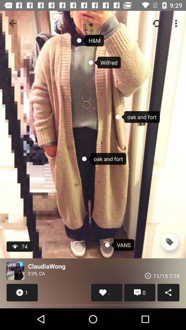 Image resolution: width=186 pixels, height=330 pixels. What do you see at coordinates (15, 271) in the screenshot?
I see `navigate to user 's profile` at bounding box center [15, 271].